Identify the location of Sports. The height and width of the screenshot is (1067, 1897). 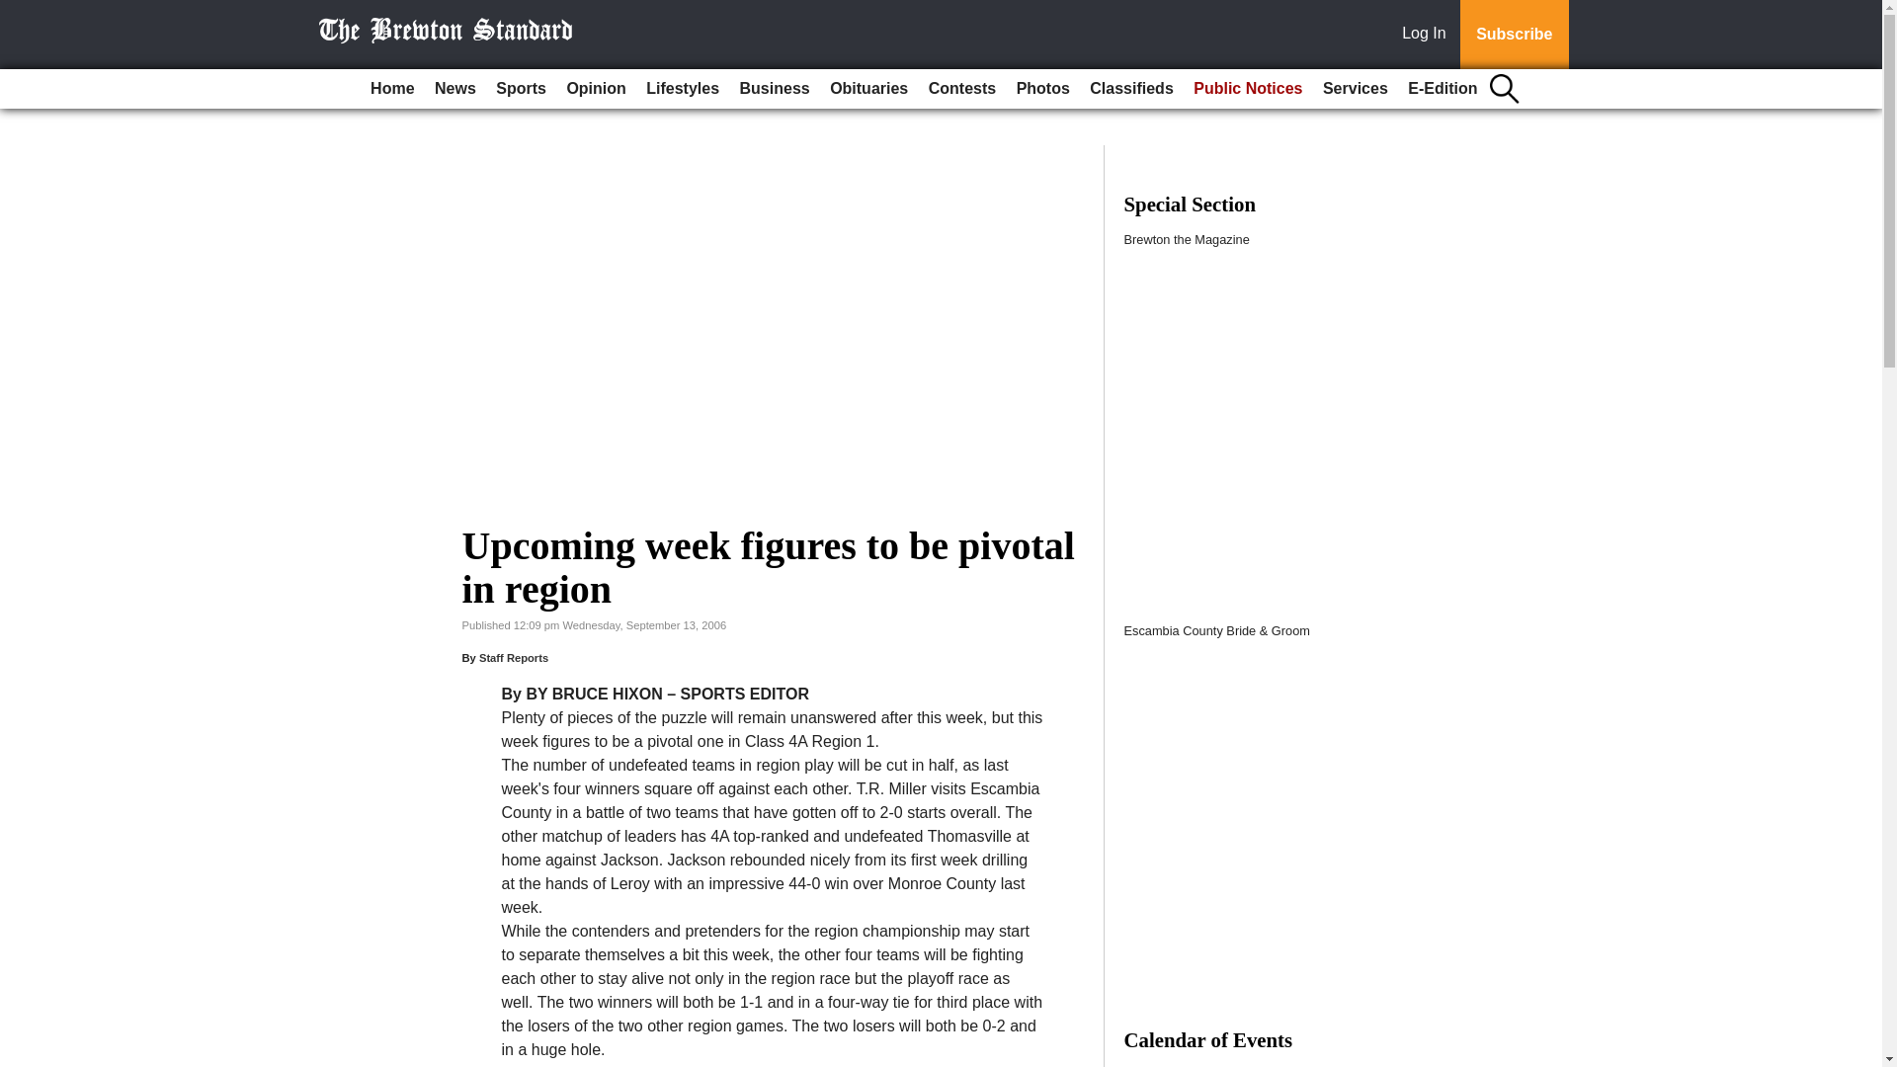
(520, 89).